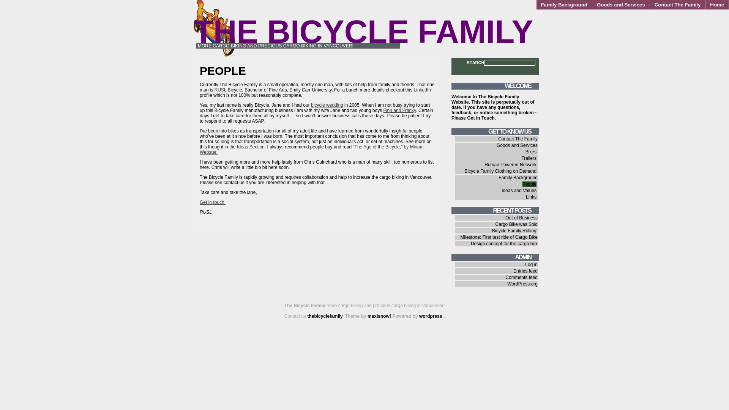 This screenshot has width=729, height=410. I want to click on Goods and Services, so click(517, 145).